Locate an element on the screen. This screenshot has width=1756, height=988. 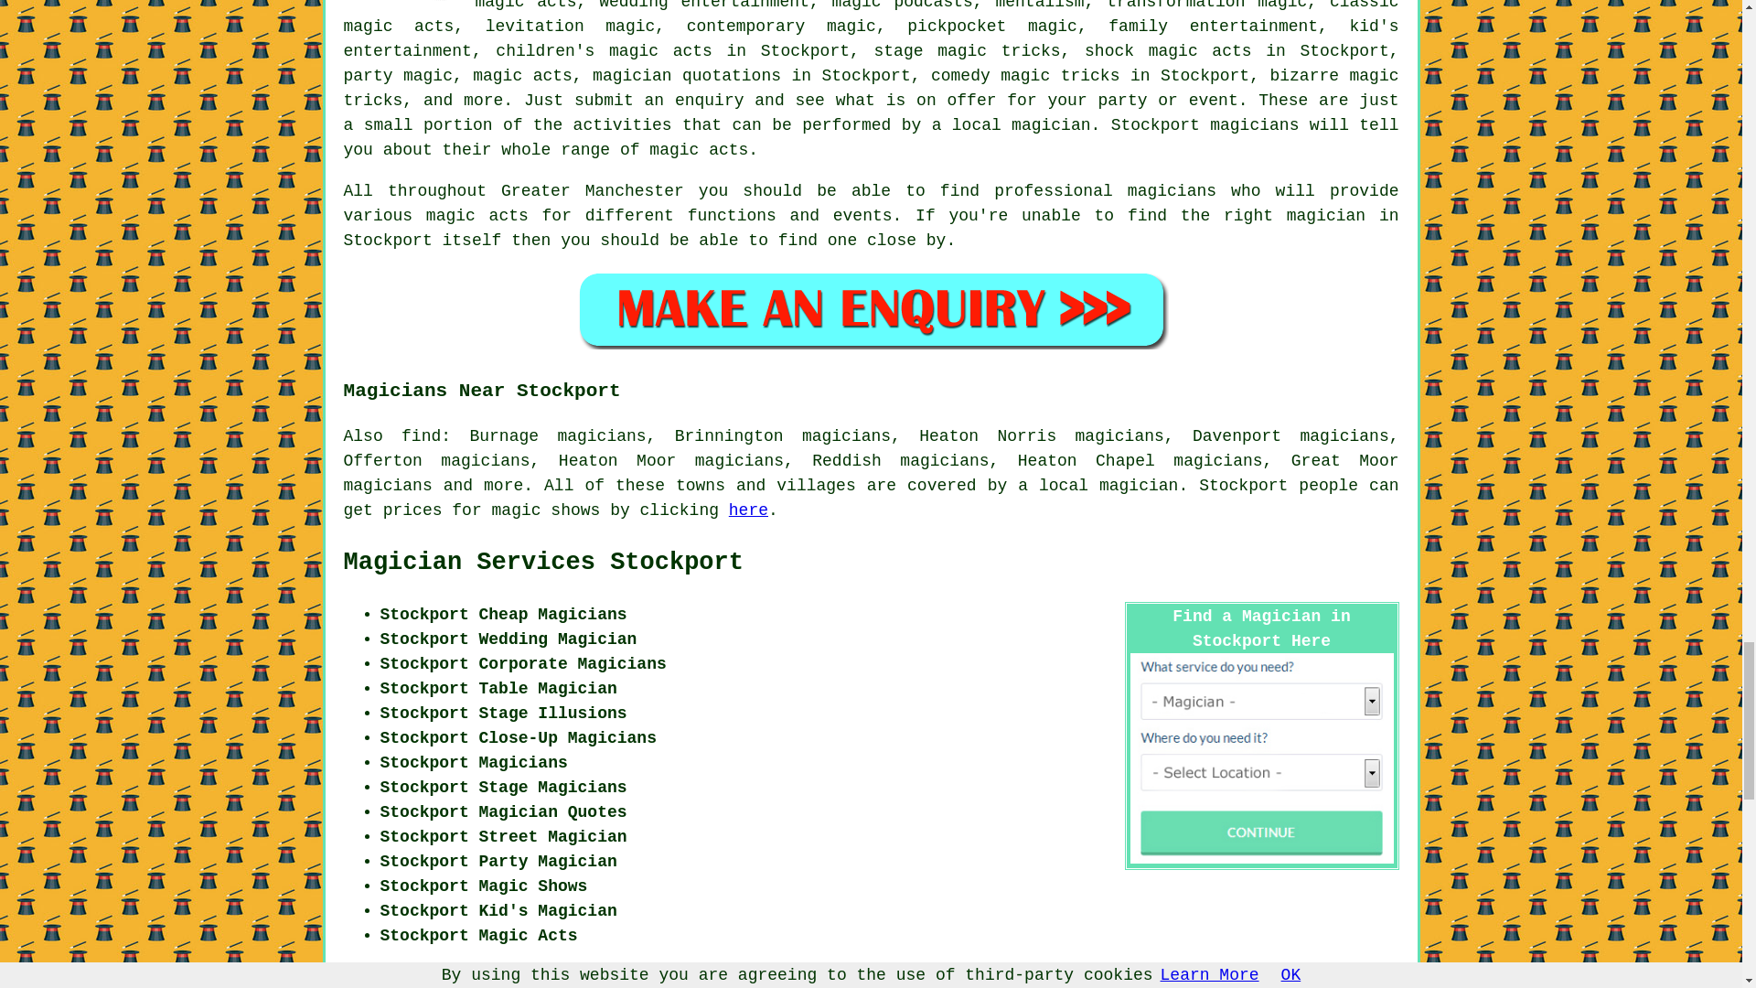
Magic Performances Stockport is located at coordinates (403, 5).